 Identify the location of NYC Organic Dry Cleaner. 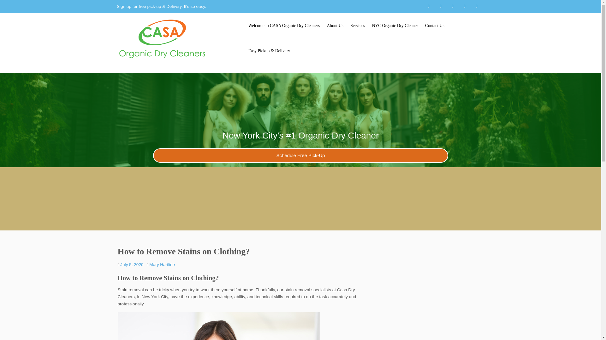
(395, 26).